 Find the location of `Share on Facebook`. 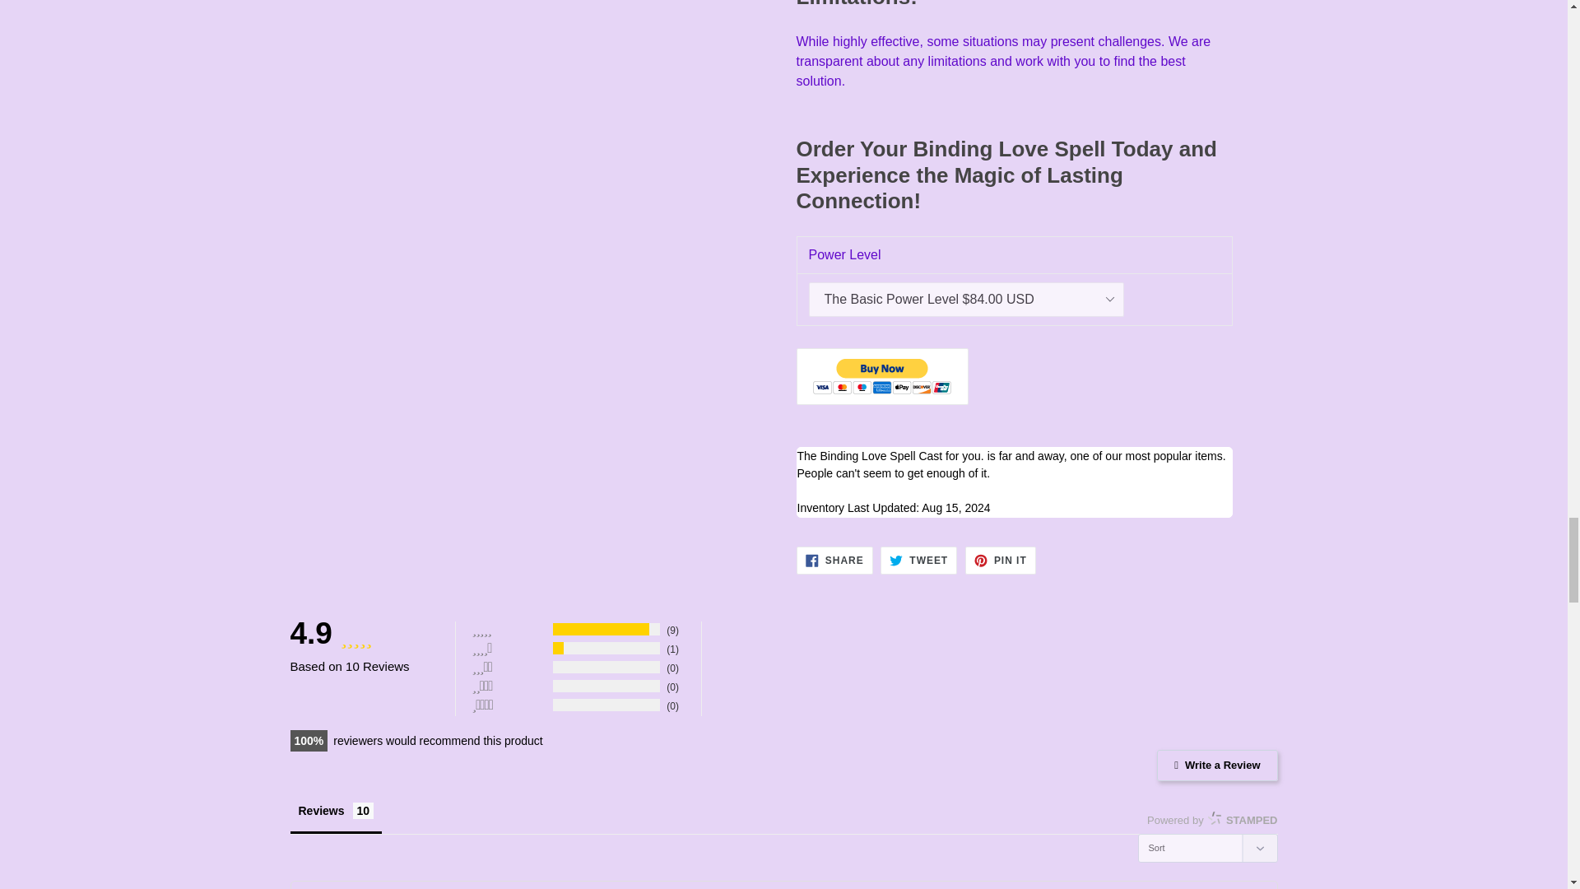

Share on Facebook is located at coordinates (834, 560).